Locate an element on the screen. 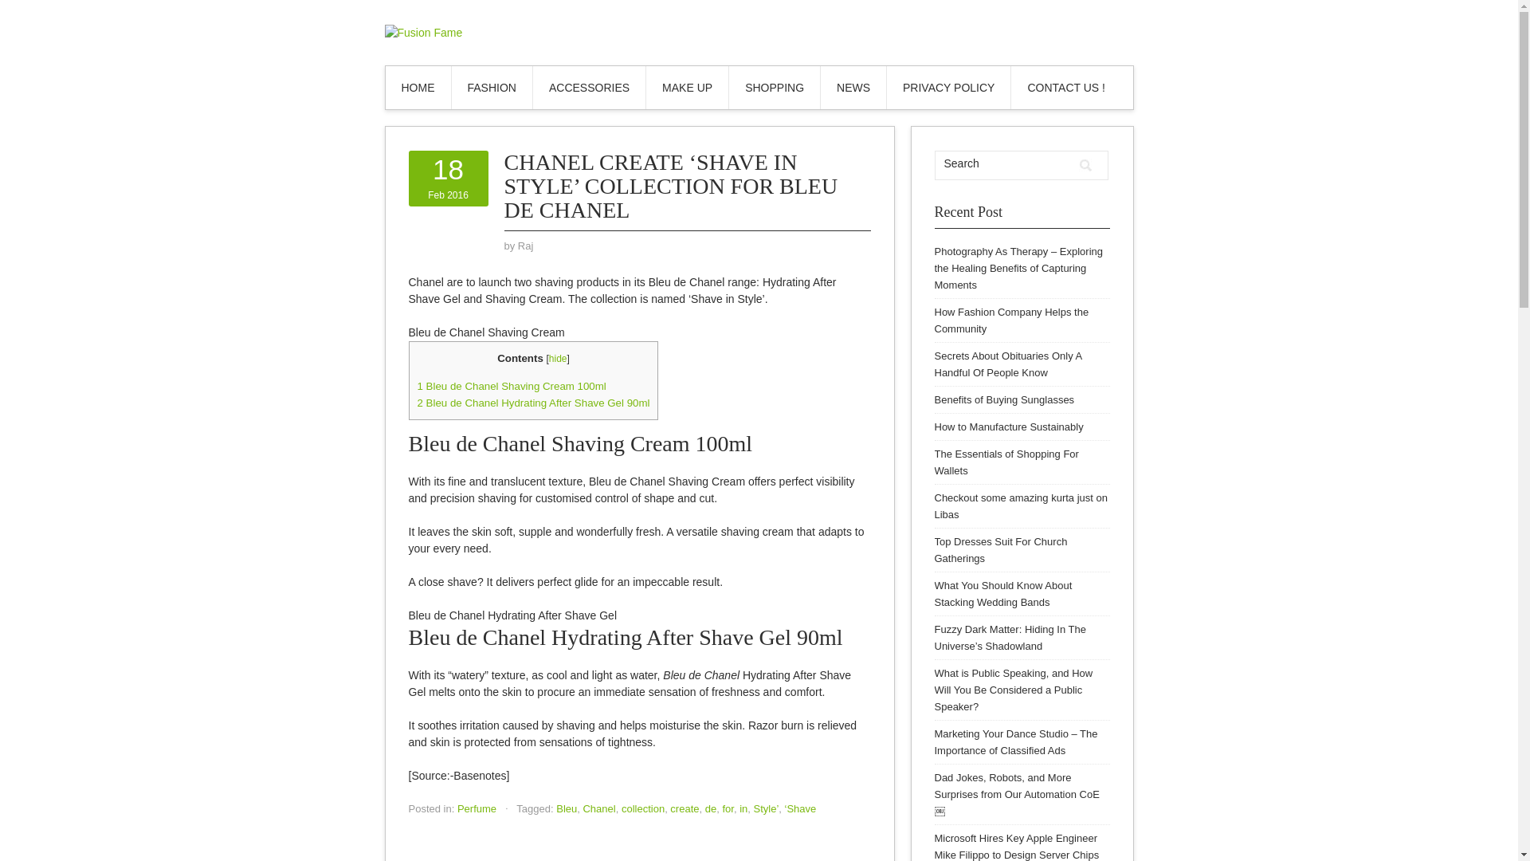 The image size is (1530, 861). Top Dresses Suit For Church Gatherings is located at coordinates (999, 550).